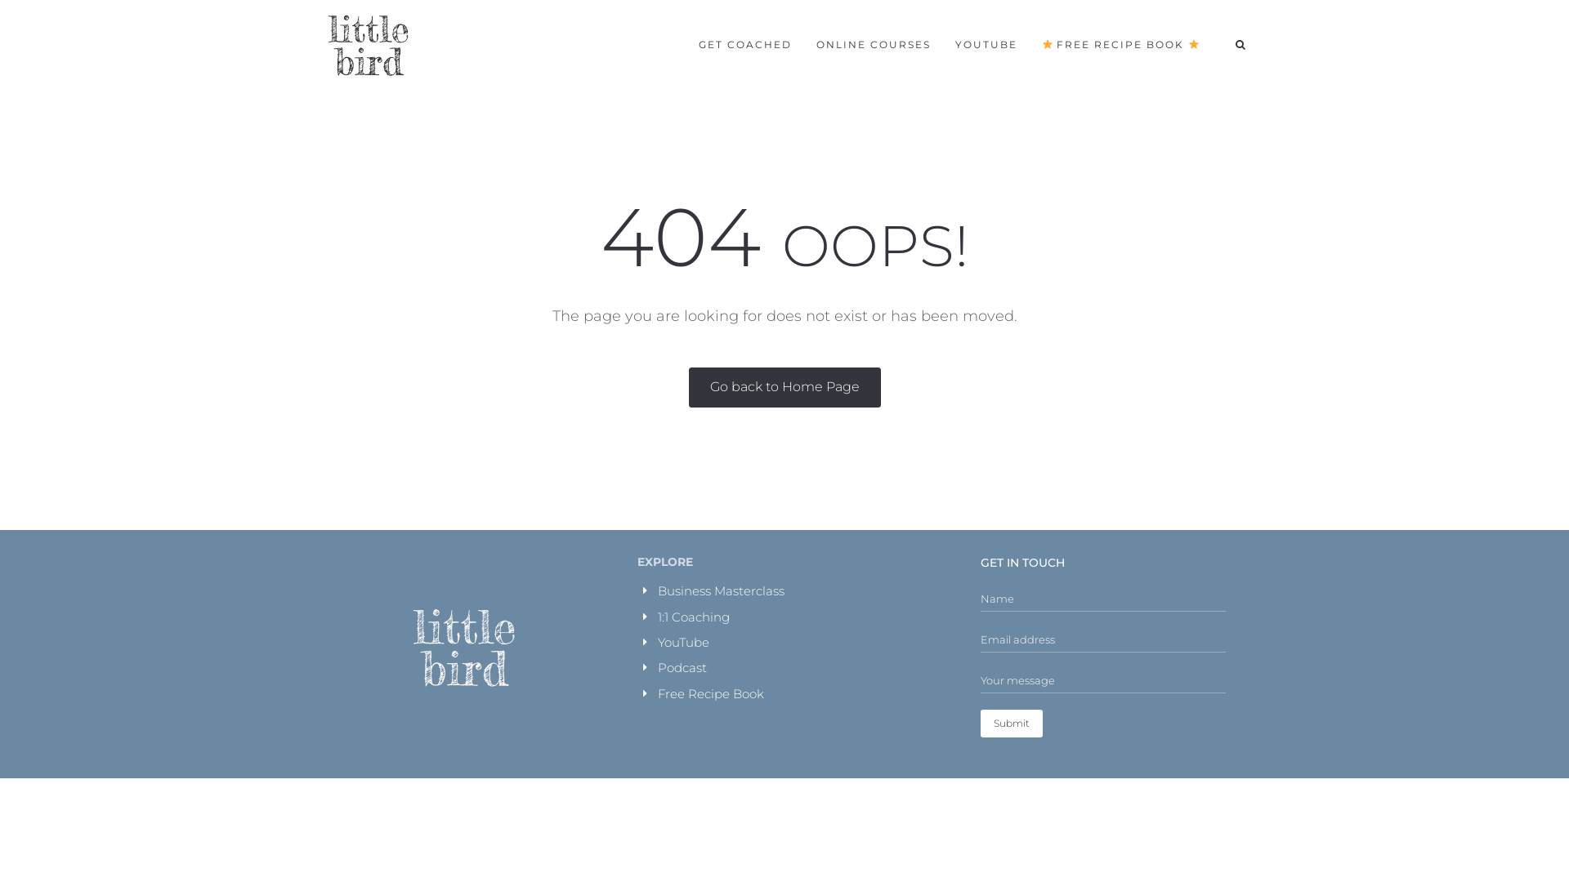 The image size is (1569, 882). What do you see at coordinates (986, 45) in the screenshot?
I see `YOUTUBE` at bounding box center [986, 45].